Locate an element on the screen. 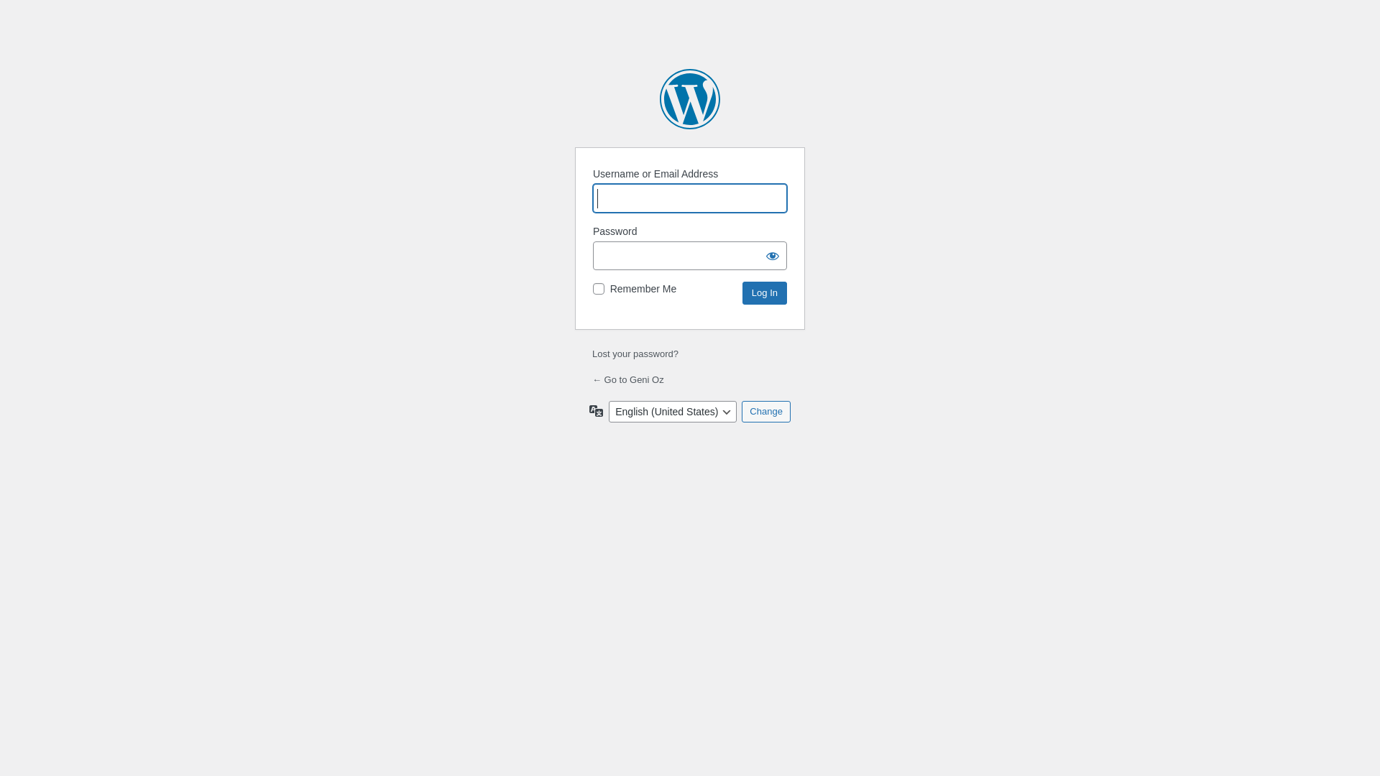 Image resolution: width=1380 pixels, height=776 pixels. Log In is located at coordinates (765, 293).